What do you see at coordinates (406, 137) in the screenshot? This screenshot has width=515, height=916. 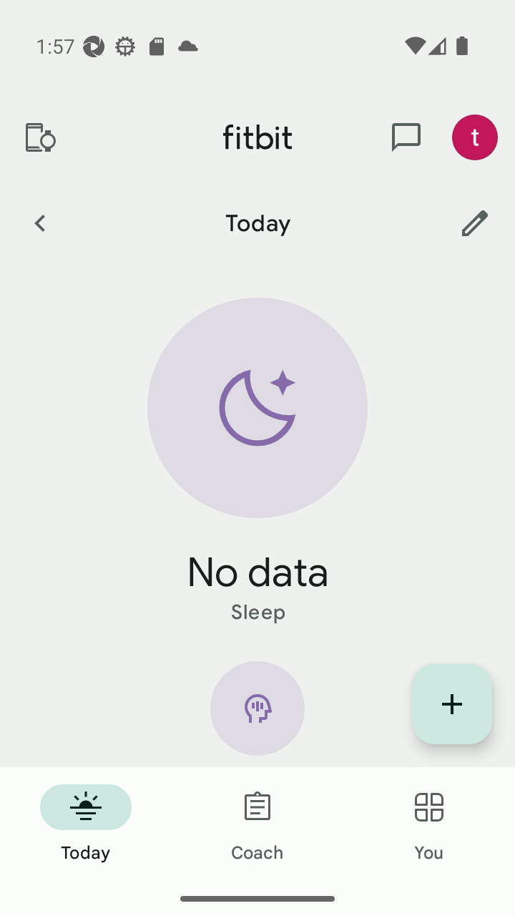 I see `messages and notifications` at bounding box center [406, 137].